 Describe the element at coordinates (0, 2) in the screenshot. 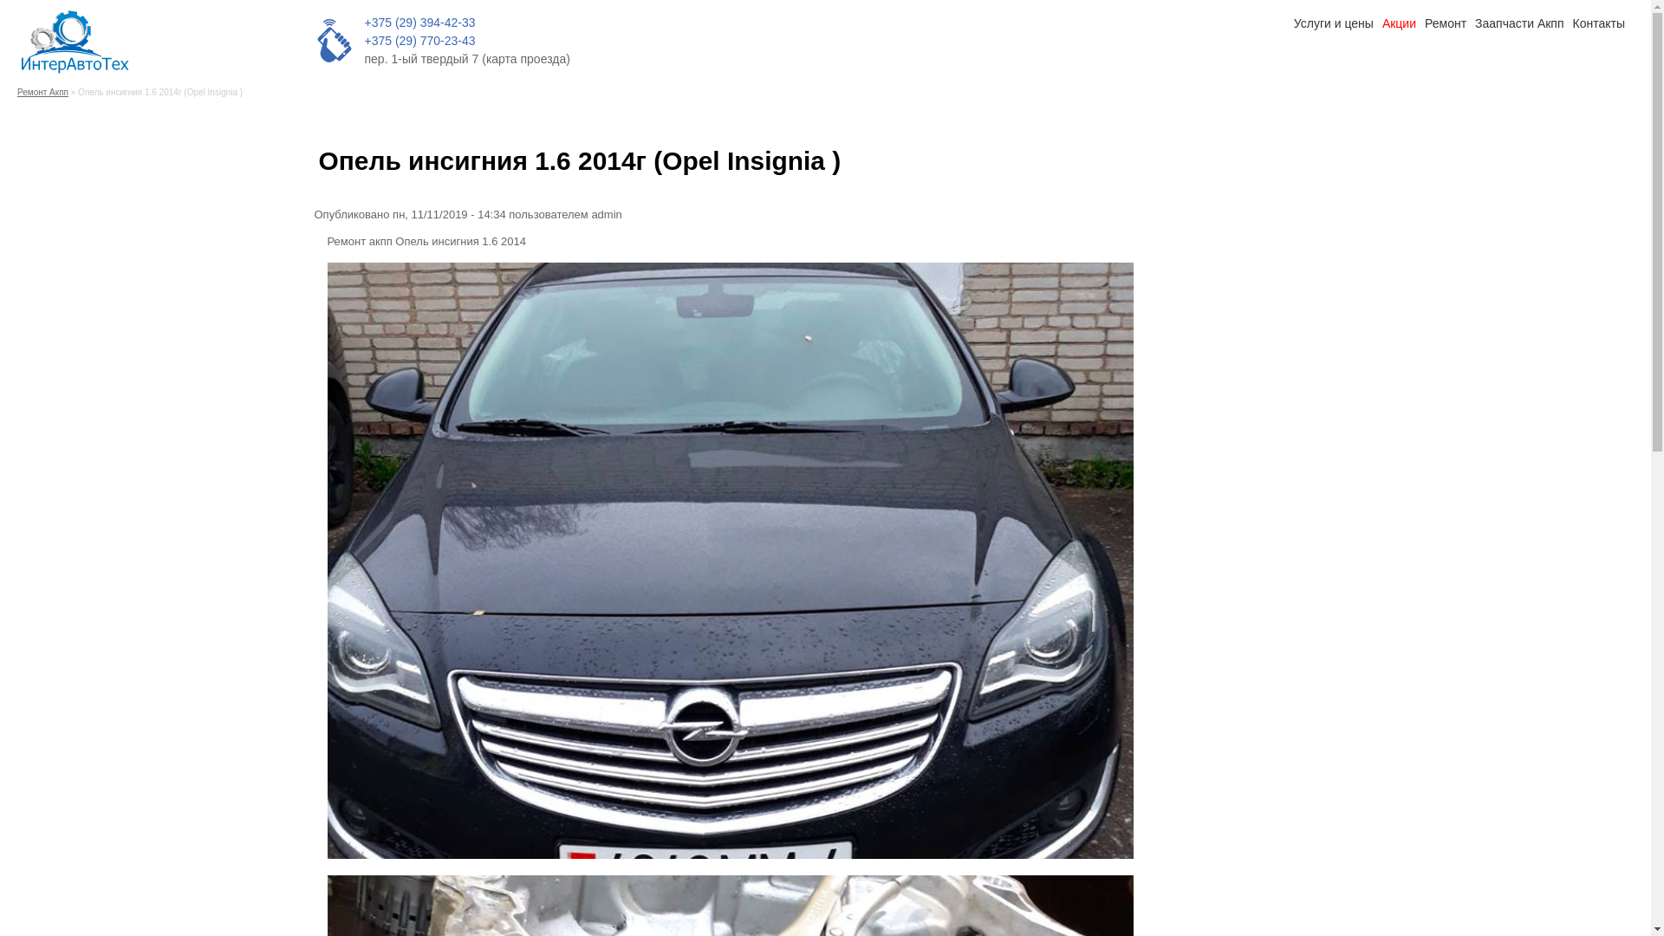

I see `Jump to navigation` at that location.